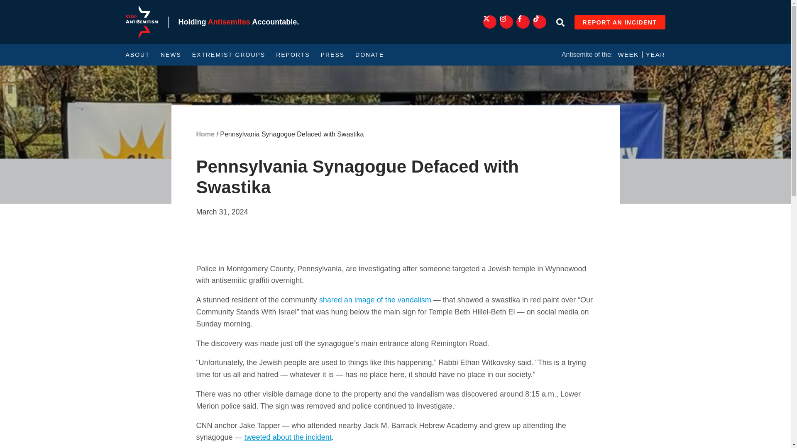 This screenshot has height=448, width=797. What do you see at coordinates (239, 22) in the screenshot?
I see `Holding Antisemites Accountable.` at bounding box center [239, 22].